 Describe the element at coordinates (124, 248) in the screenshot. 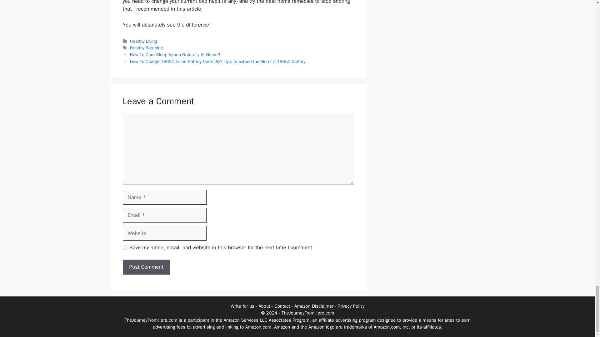

I see `yes` at that location.